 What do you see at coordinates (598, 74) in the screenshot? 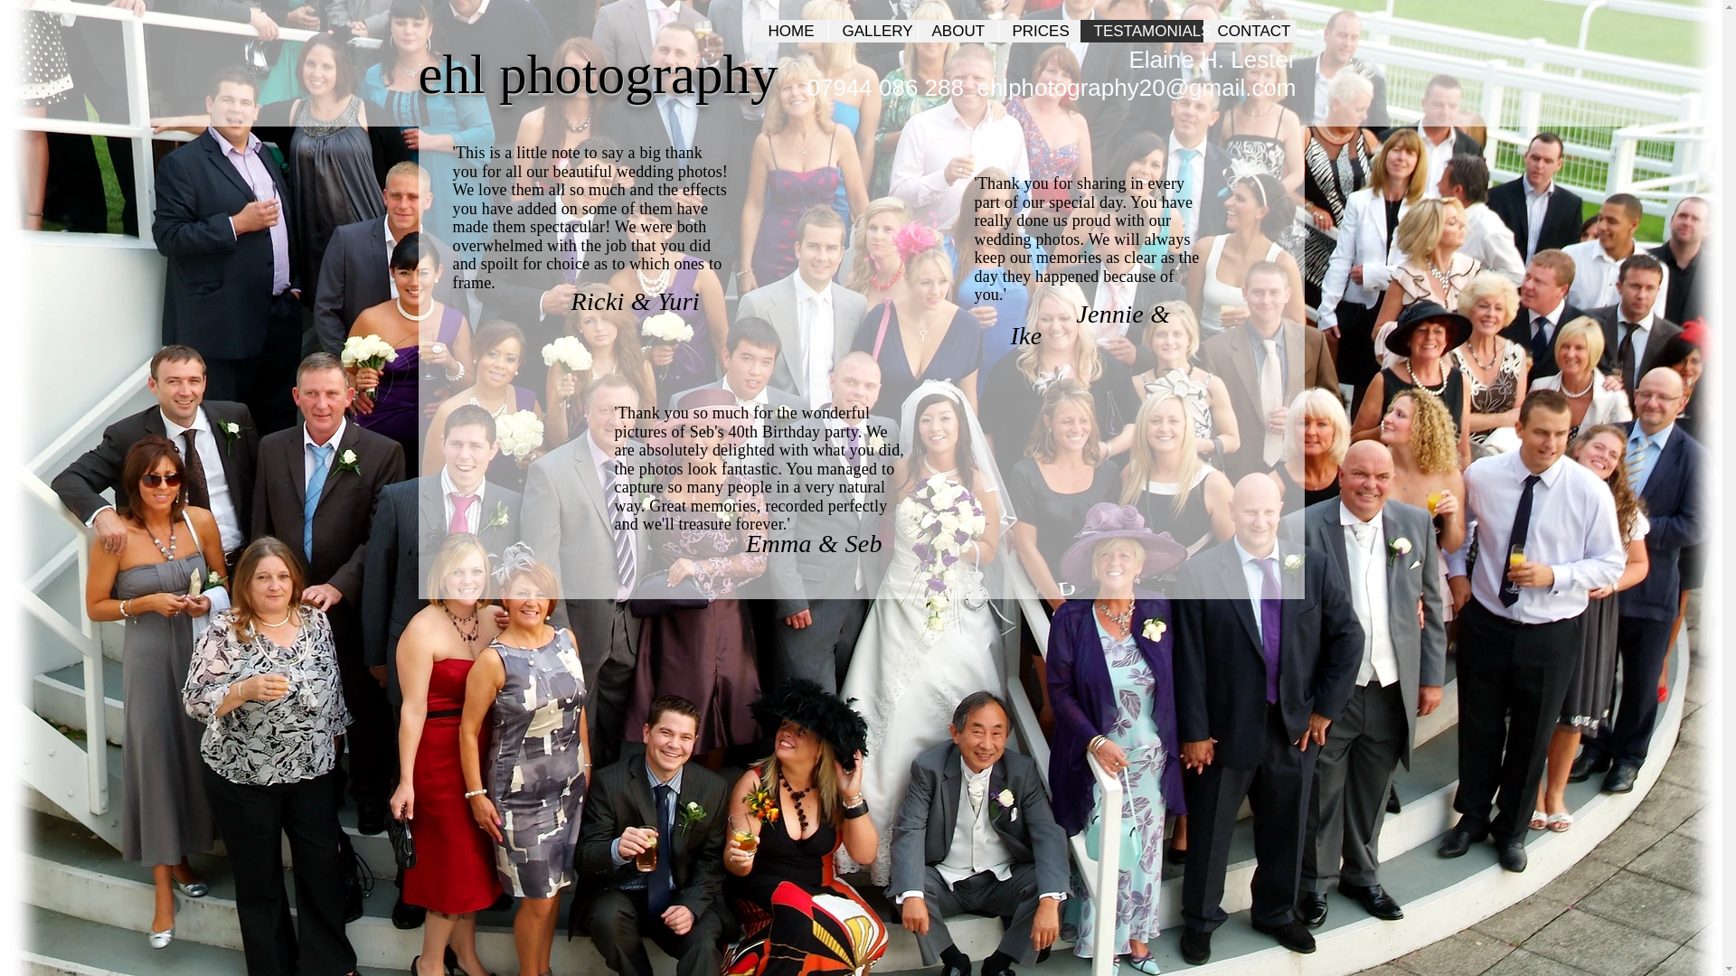
I see `ehl photography` at bounding box center [598, 74].